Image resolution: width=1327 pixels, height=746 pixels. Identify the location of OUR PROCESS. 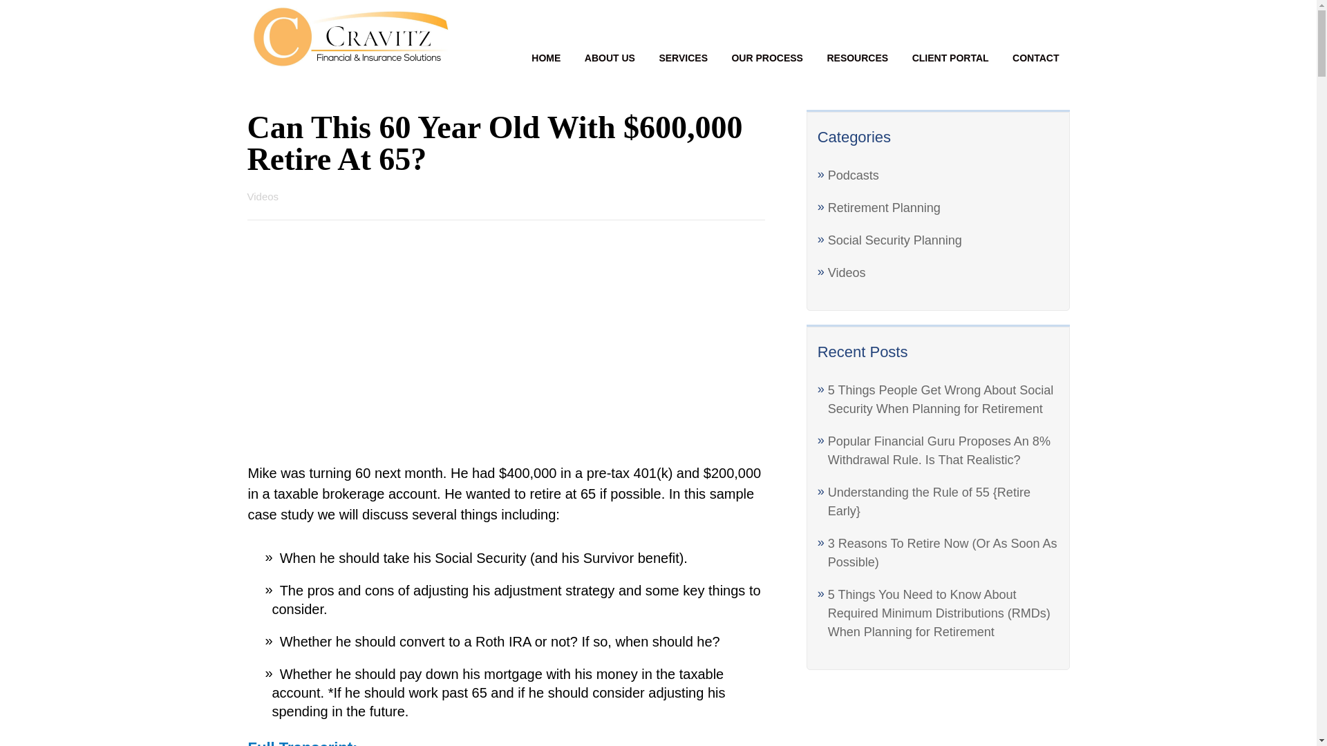
(766, 57).